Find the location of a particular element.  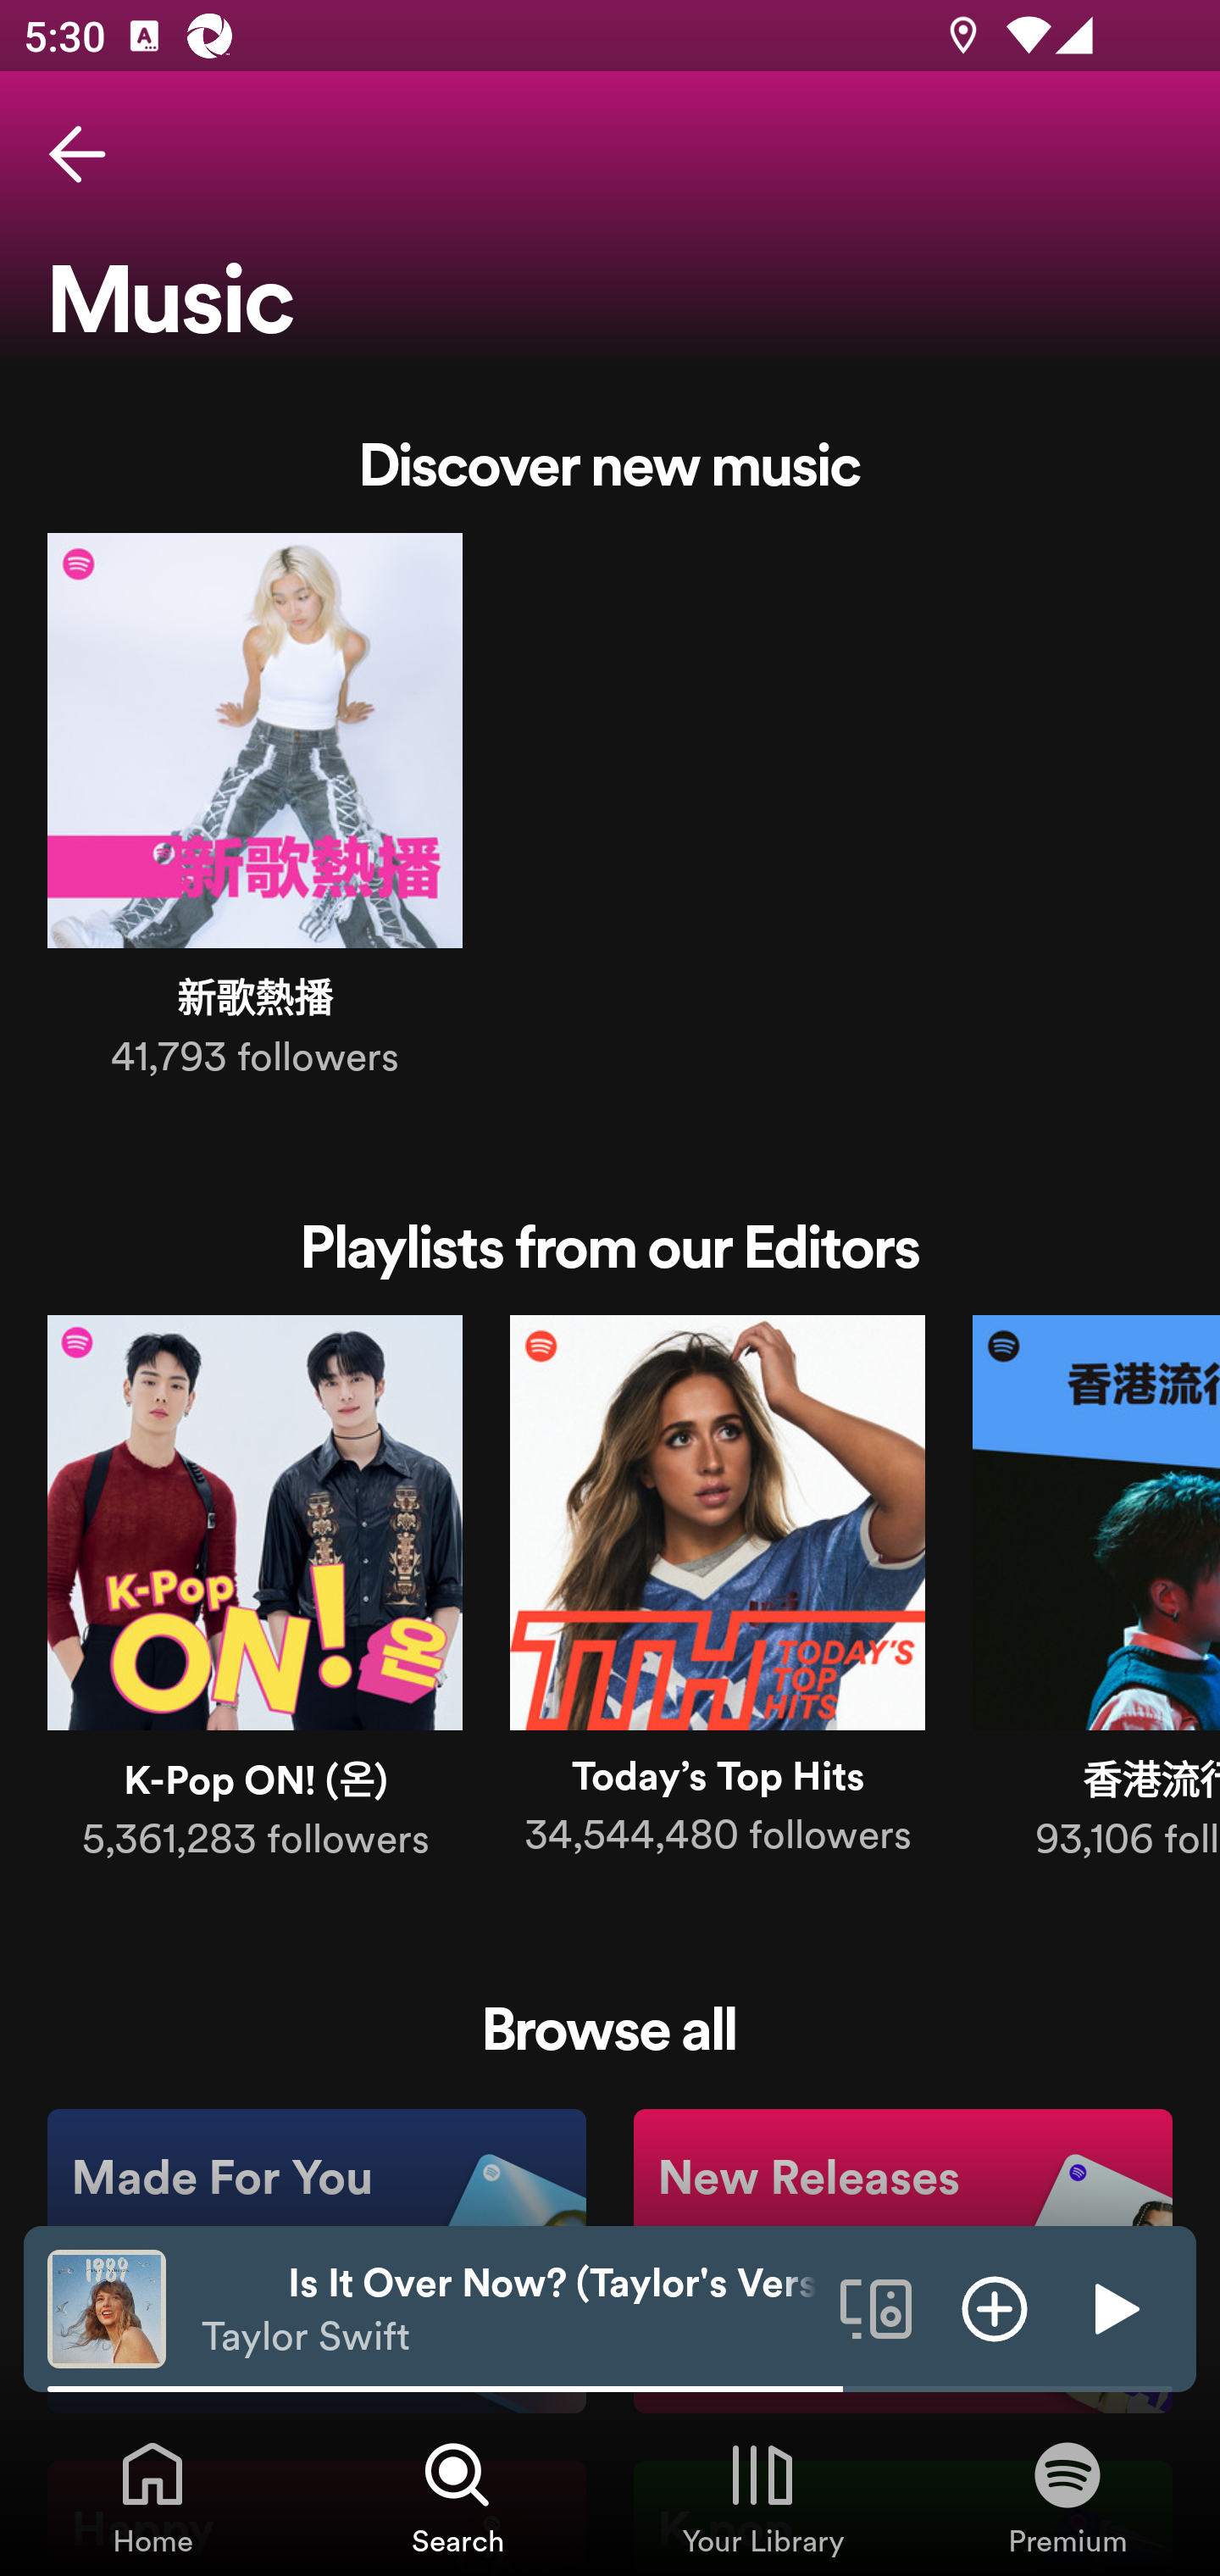

The cover art of the currently playing track is located at coordinates (107, 2307).